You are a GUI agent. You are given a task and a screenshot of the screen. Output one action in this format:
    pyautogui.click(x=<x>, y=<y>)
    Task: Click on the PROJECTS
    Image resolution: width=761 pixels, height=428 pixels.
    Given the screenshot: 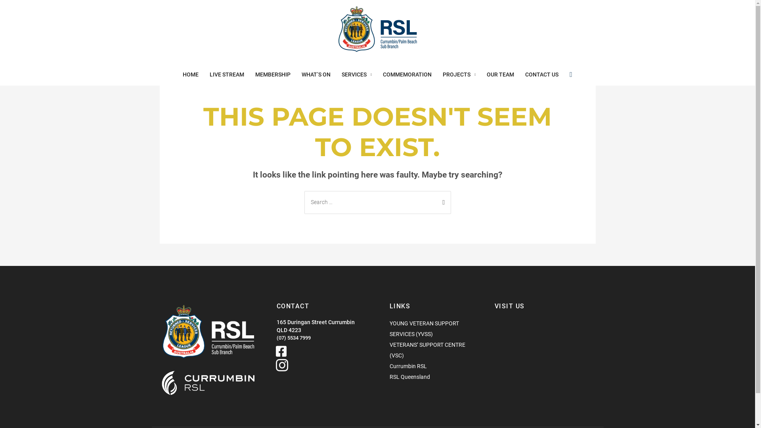 What is the action you would take?
    pyautogui.click(x=459, y=75)
    